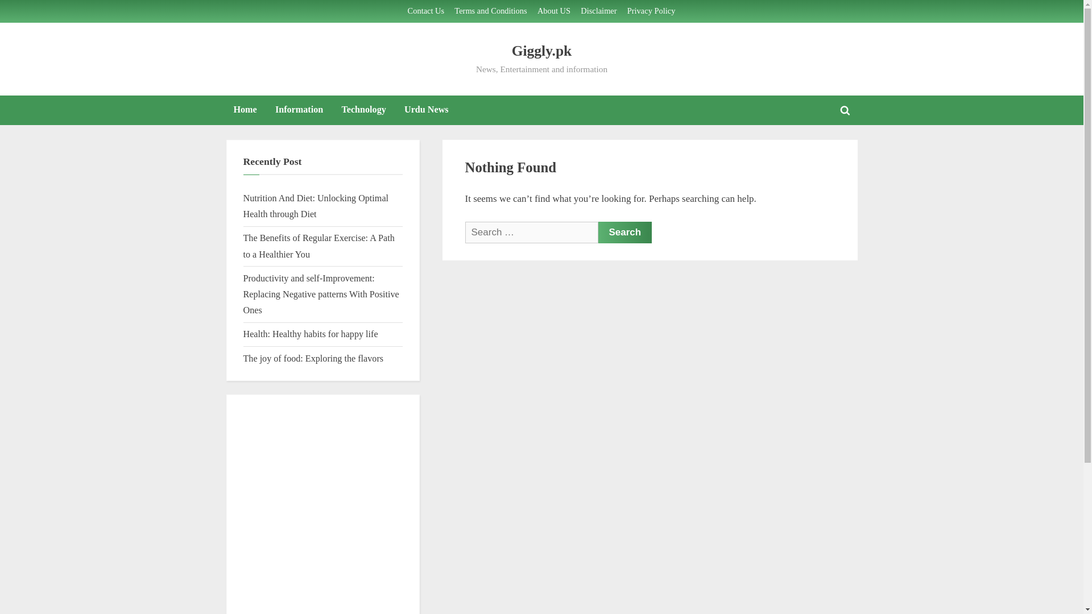 This screenshot has width=1092, height=614. Describe the element at coordinates (318, 246) in the screenshot. I see `The Benefits of Regular Exercise: A Path to a Healthier You` at that location.